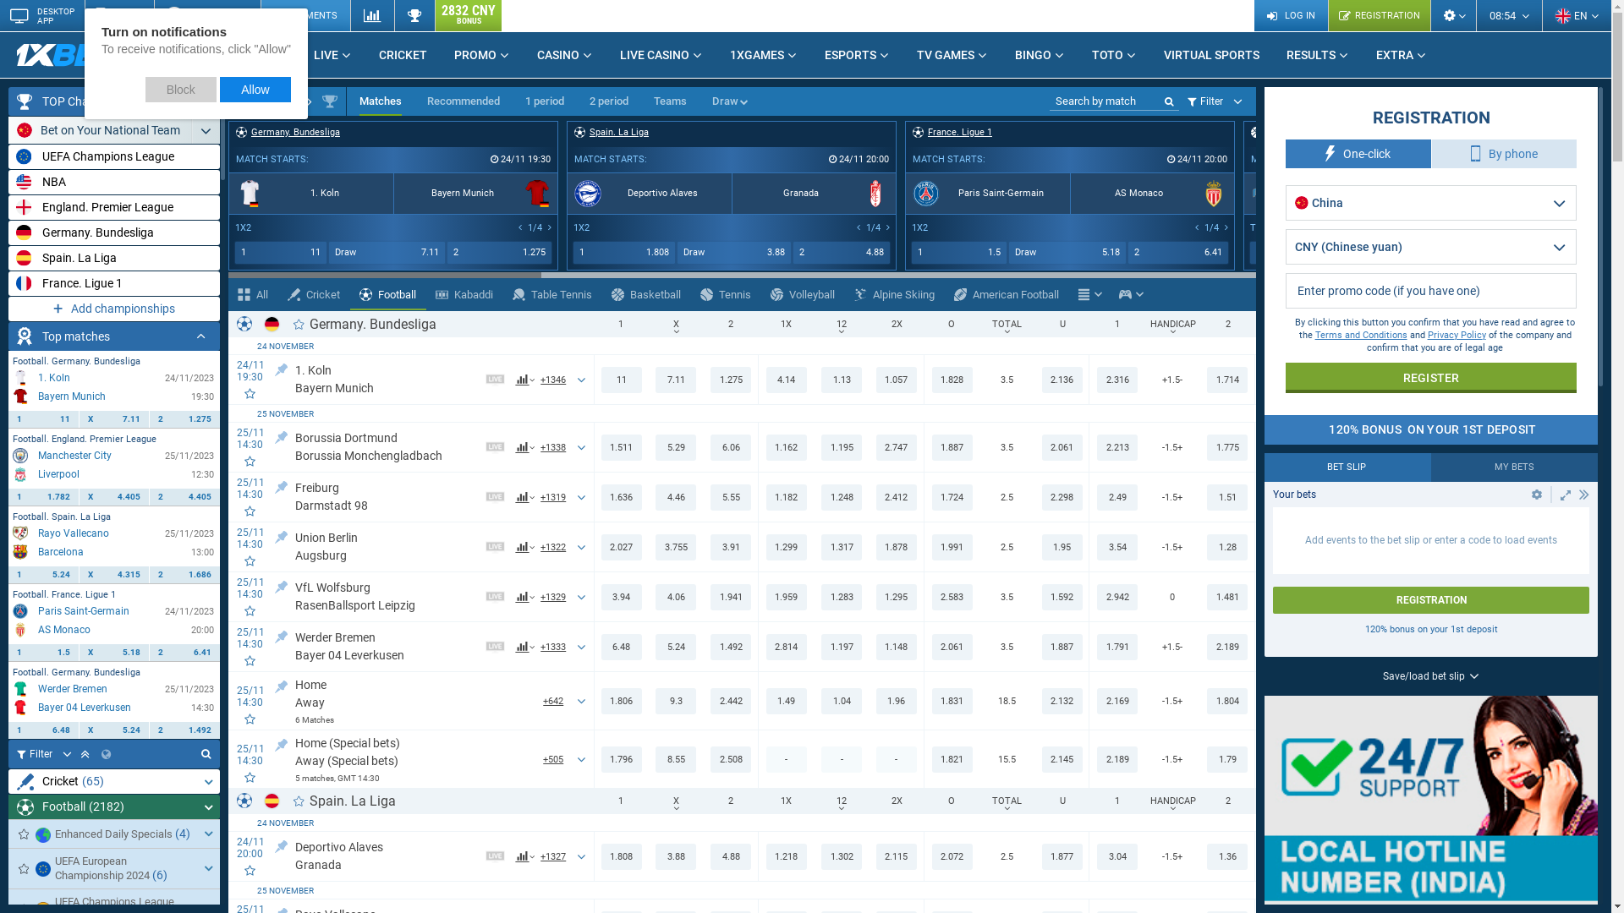 Image resolution: width=1624 pixels, height=913 pixels. What do you see at coordinates (1007, 294) in the screenshot?
I see `American Football` at bounding box center [1007, 294].